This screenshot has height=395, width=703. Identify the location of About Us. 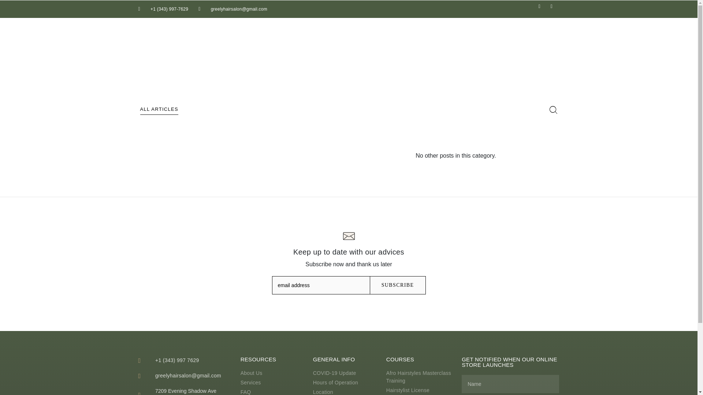
(273, 373).